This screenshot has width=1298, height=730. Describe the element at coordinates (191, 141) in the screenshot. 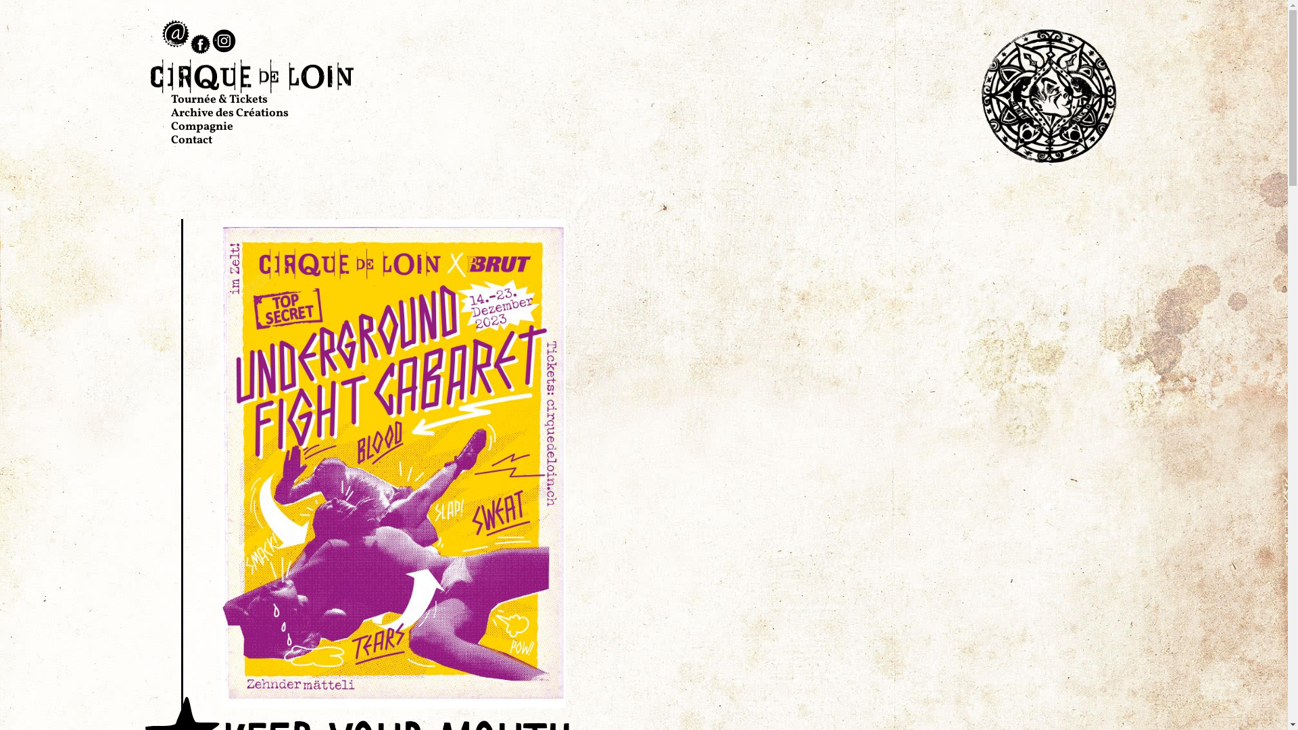

I see `Contact` at that location.